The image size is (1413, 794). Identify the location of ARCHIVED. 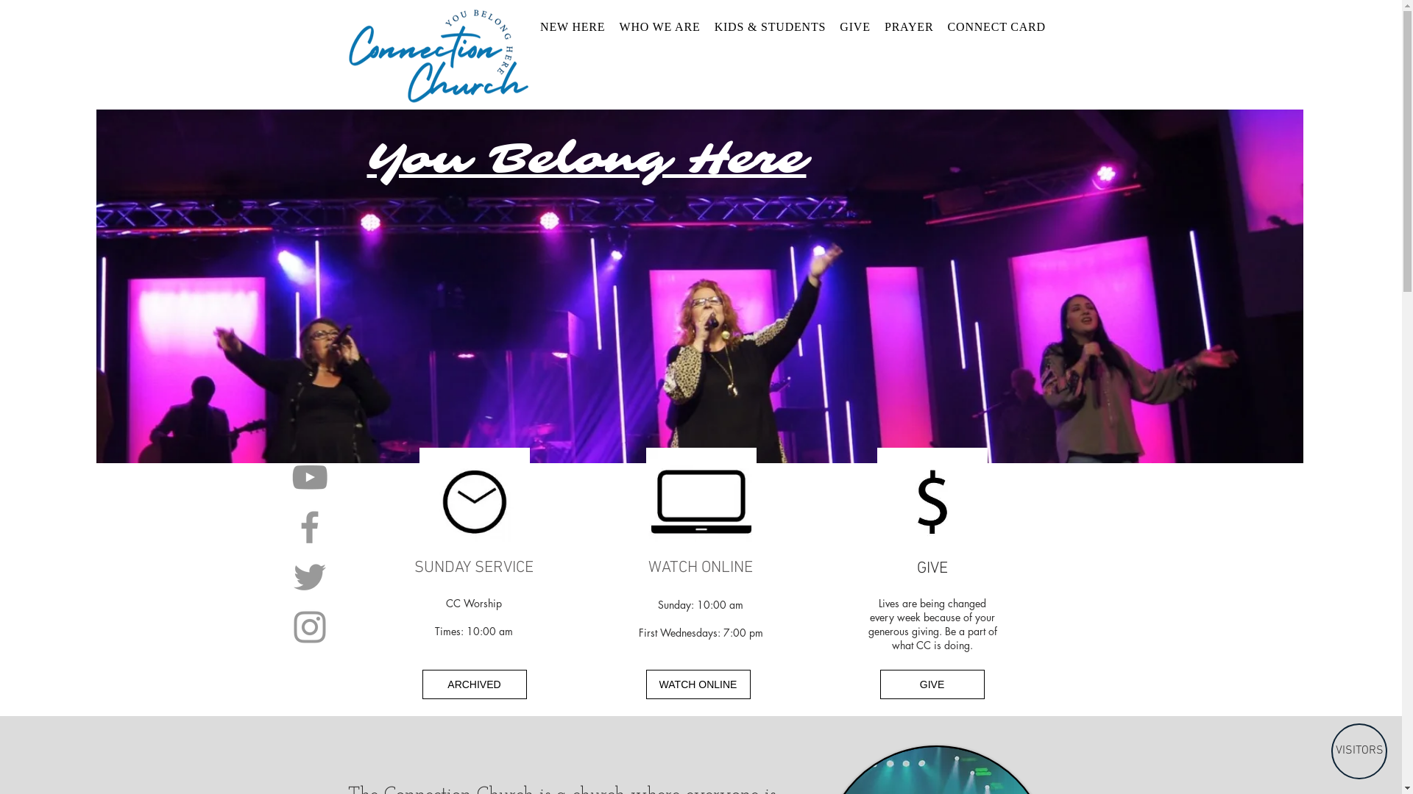
(475, 684).